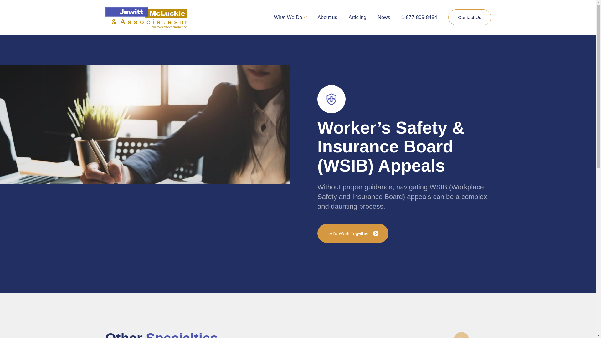  What do you see at coordinates (327, 18) in the screenshot?
I see `About us` at bounding box center [327, 18].